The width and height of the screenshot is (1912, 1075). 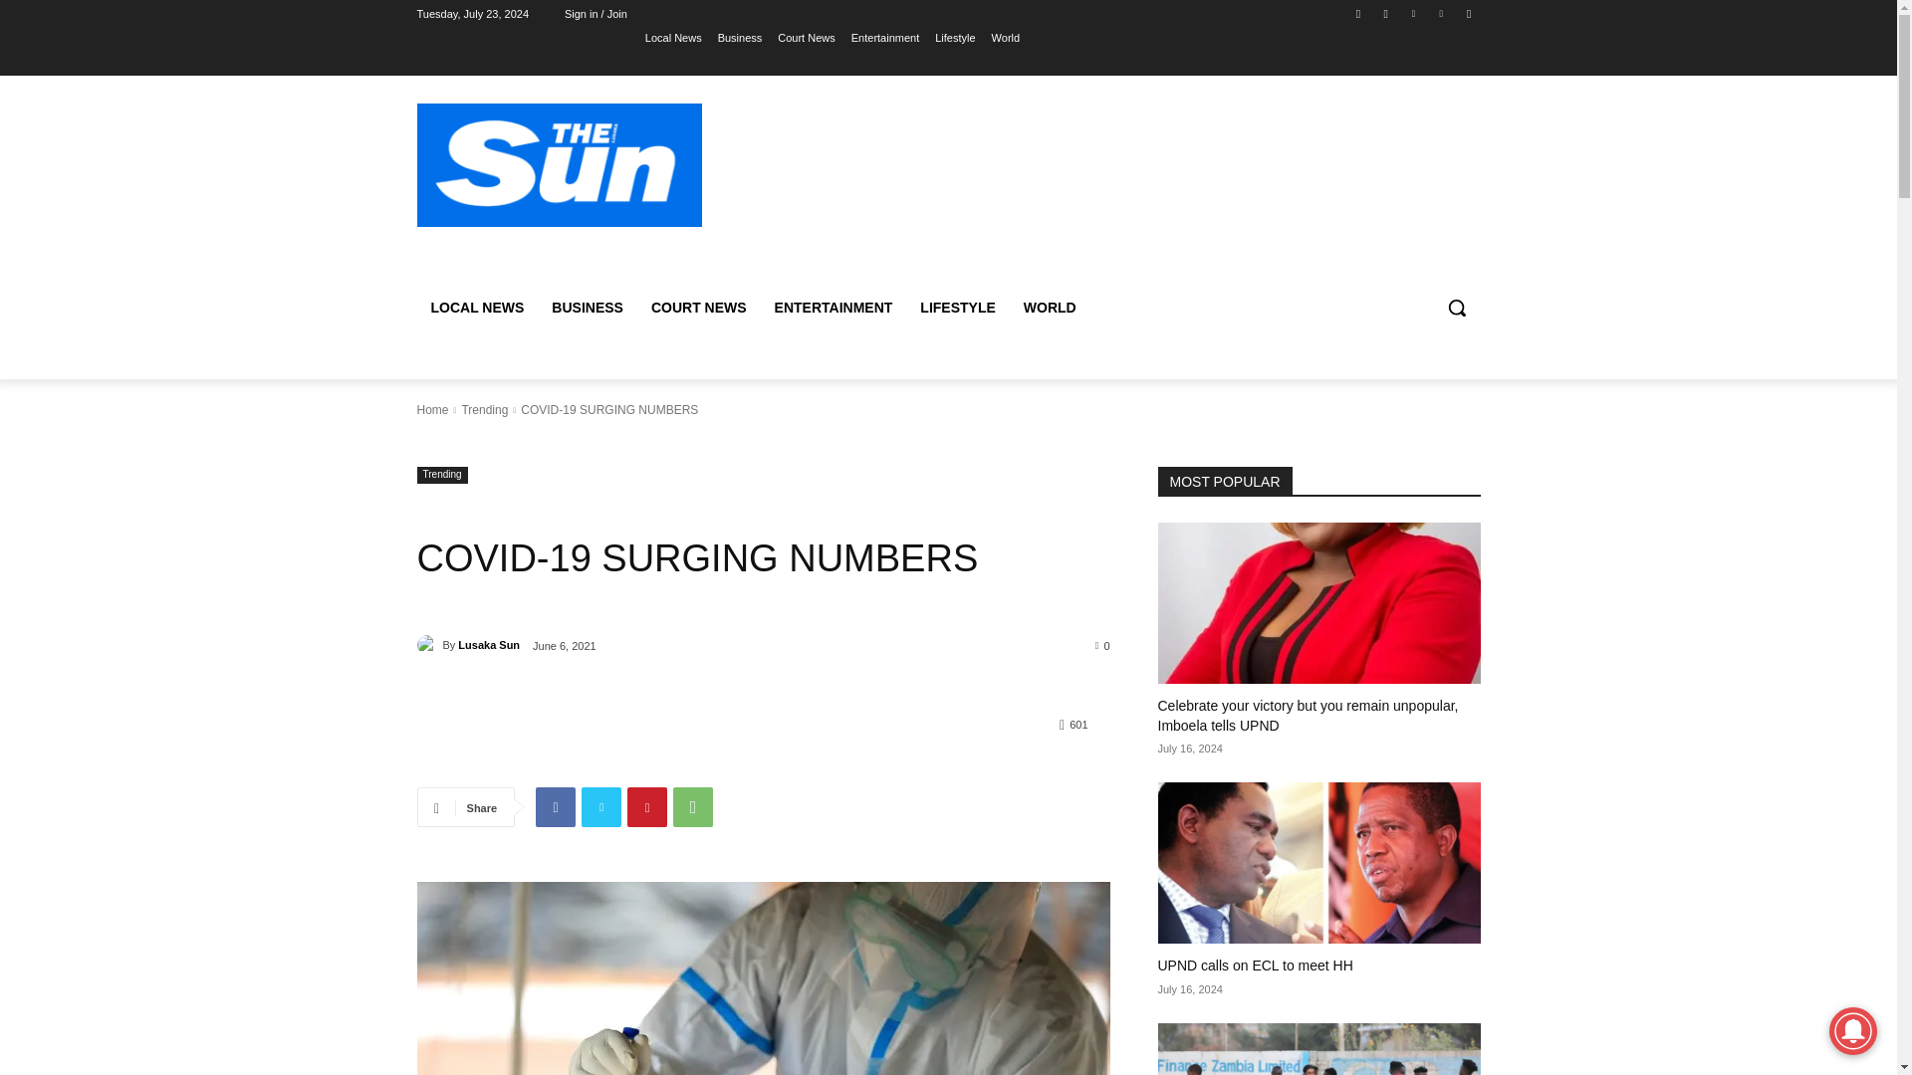 I want to click on Lifestyle, so click(x=954, y=37).